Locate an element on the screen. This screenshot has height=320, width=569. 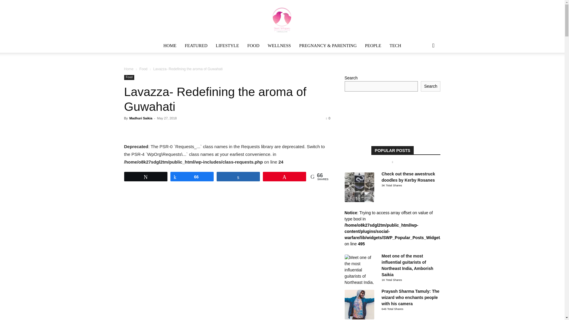
HOME is located at coordinates (170, 46).